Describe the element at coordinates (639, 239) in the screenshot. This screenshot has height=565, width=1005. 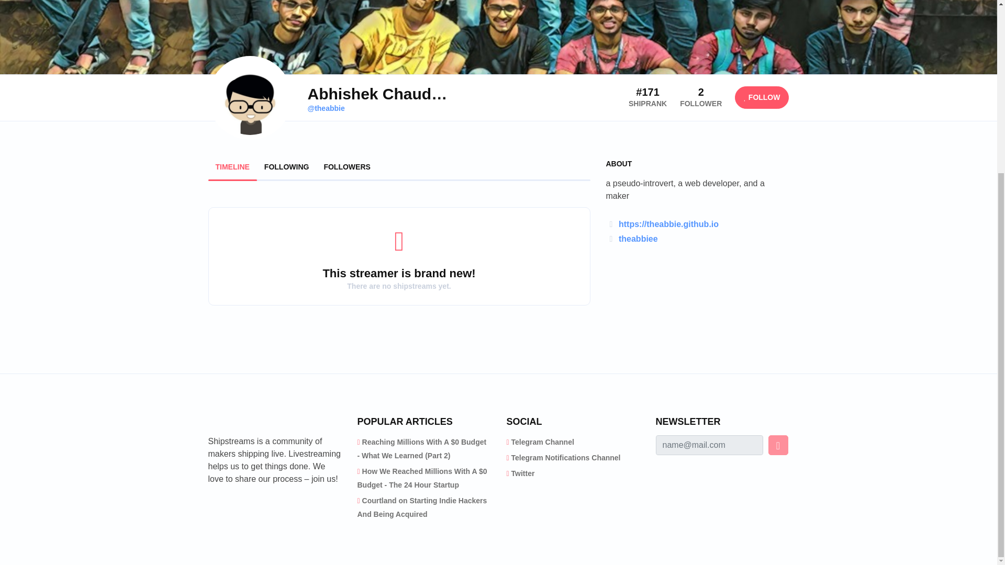
I see `theabbiee` at that location.